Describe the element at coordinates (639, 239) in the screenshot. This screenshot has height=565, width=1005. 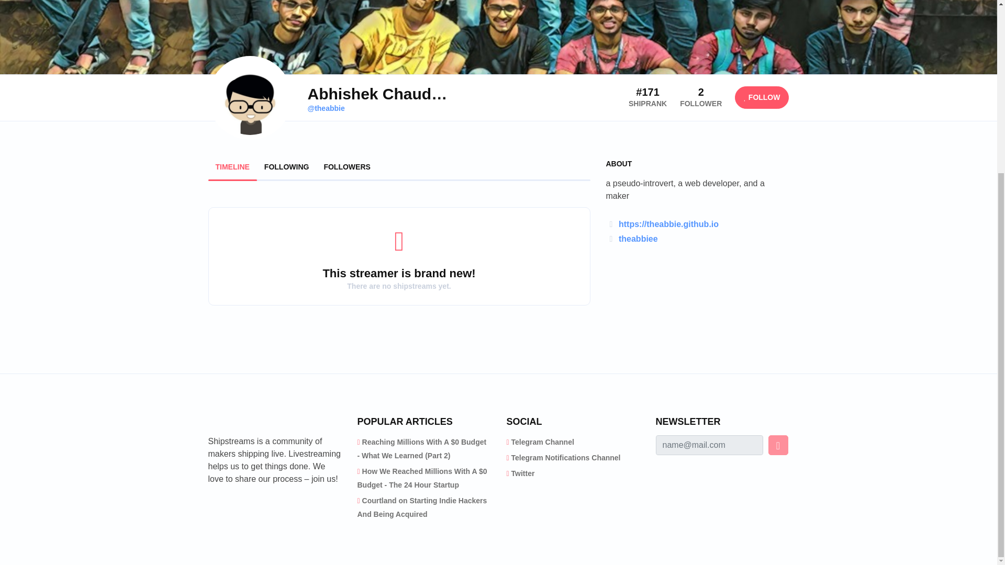
I see `theabbiee` at that location.